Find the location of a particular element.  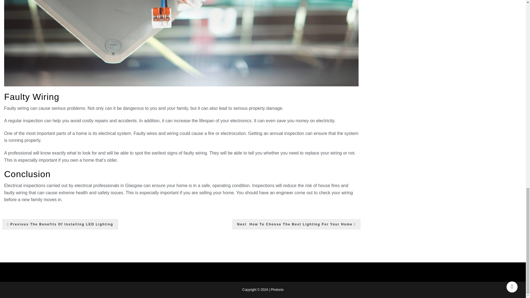

Photonix is located at coordinates (277, 290).